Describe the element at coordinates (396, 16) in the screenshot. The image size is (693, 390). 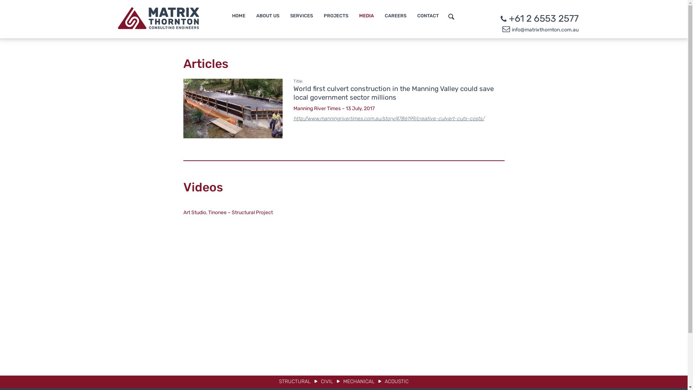
I see `CAREERS` at that location.